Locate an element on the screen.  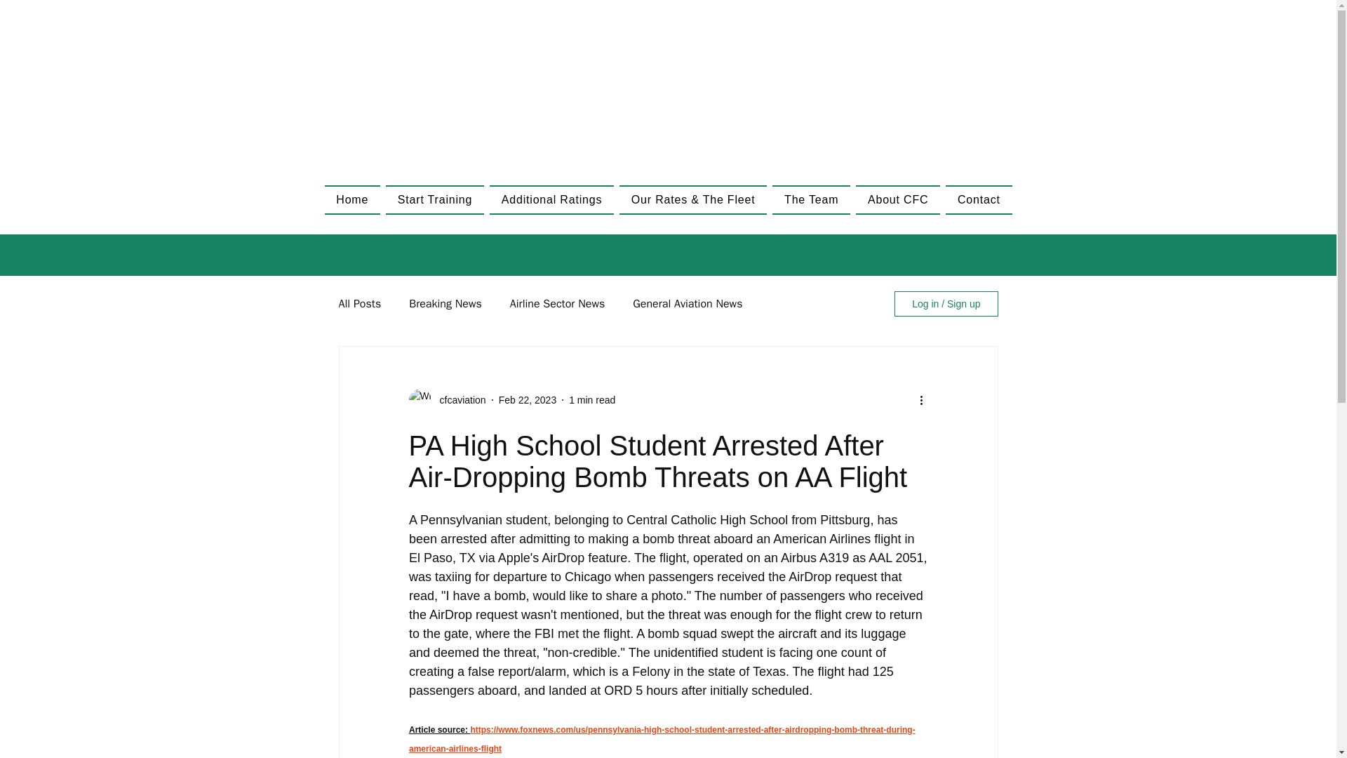
About CFC is located at coordinates (898, 199).